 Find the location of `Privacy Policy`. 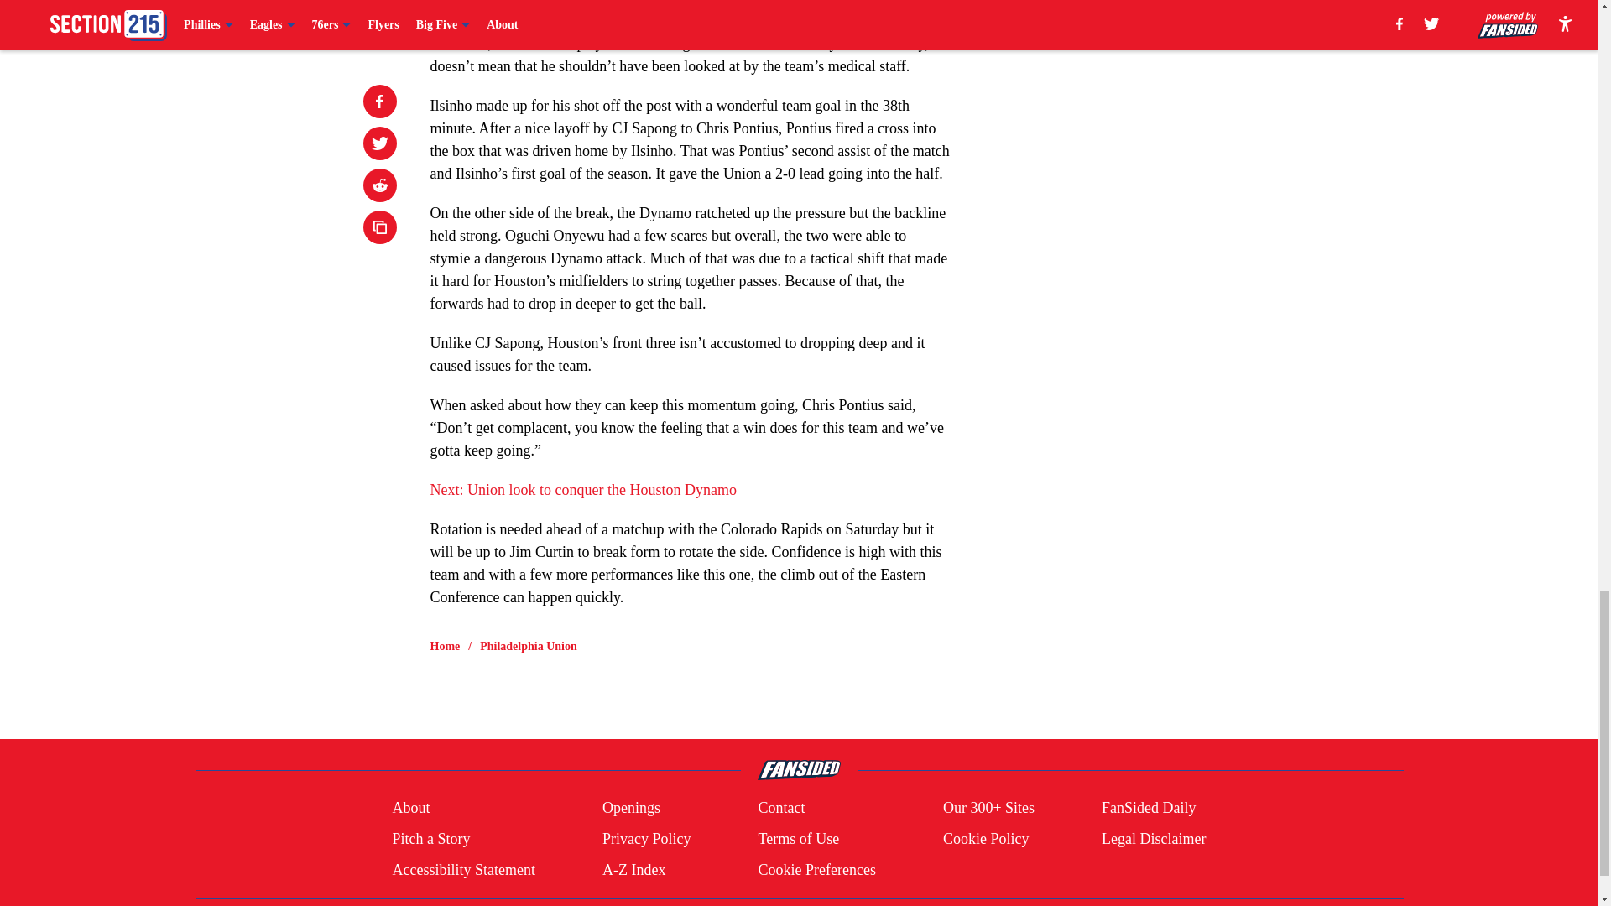

Privacy Policy is located at coordinates (646, 839).